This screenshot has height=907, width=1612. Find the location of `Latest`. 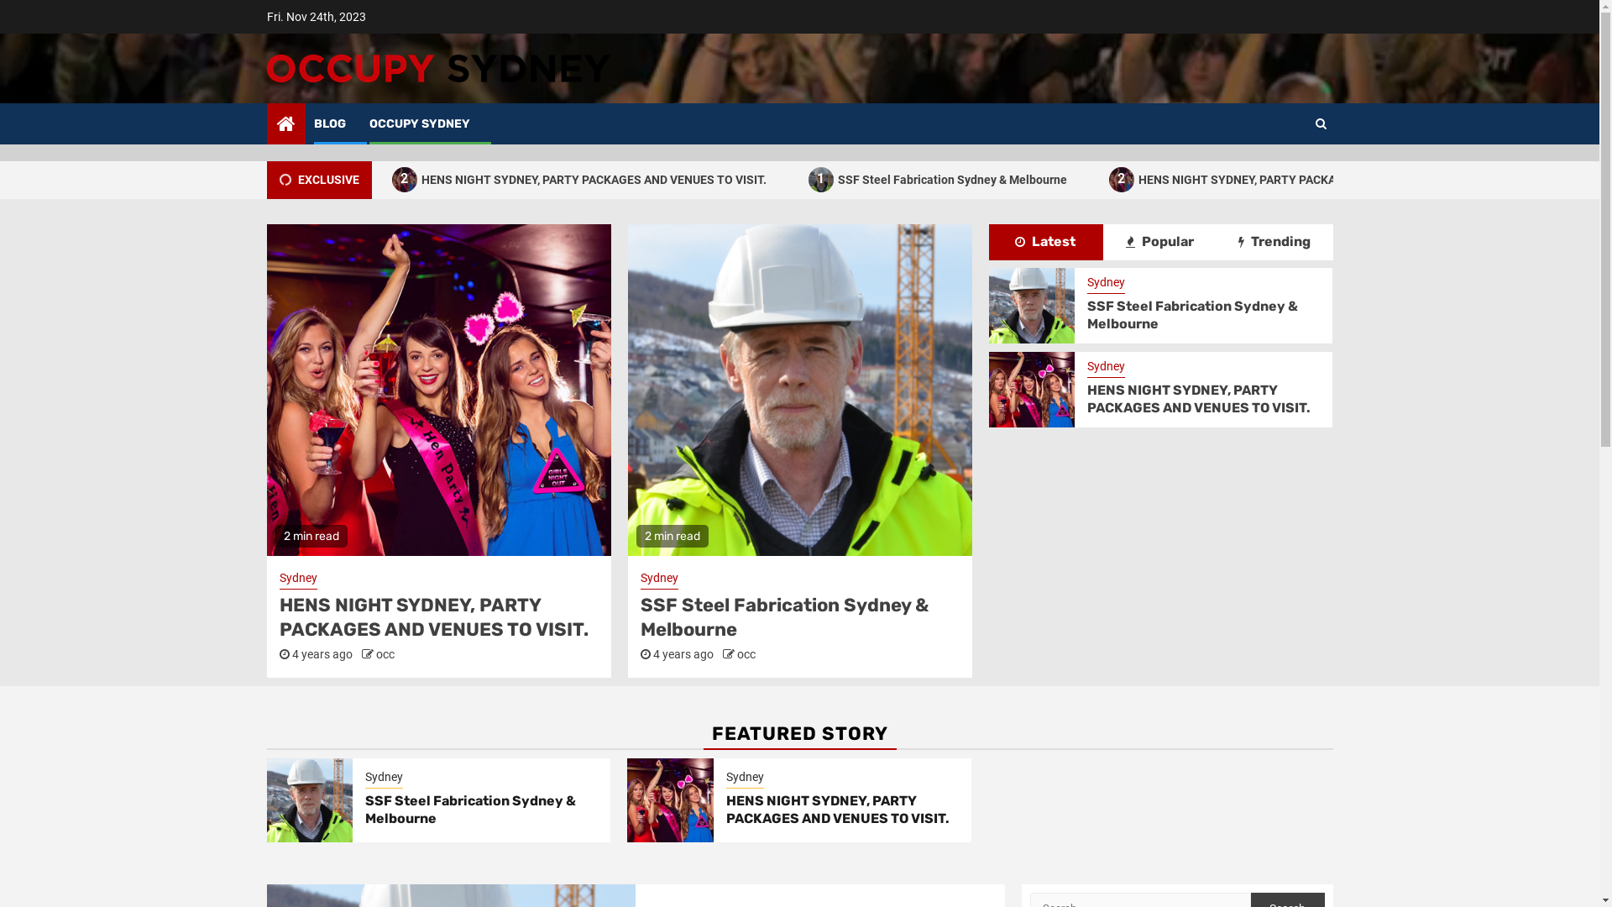

Latest is located at coordinates (1045, 242).